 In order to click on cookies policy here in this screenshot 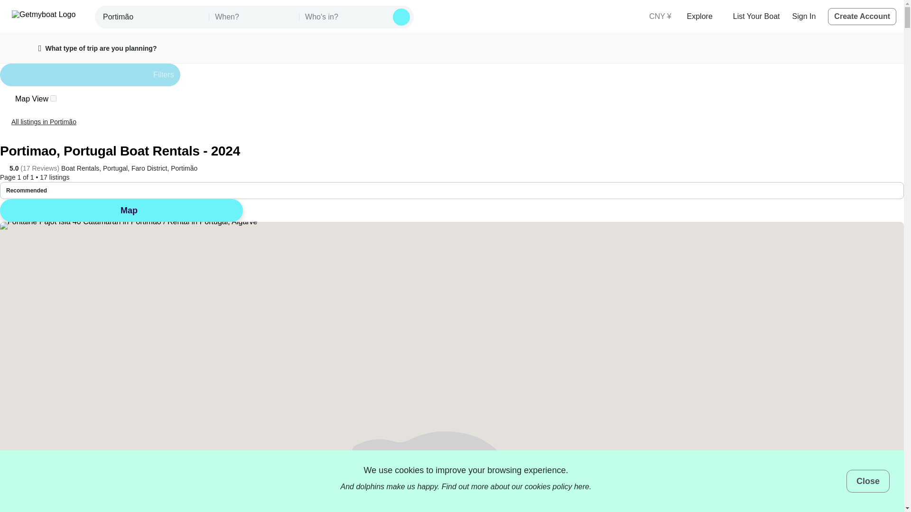, I will do `click(557, 486)`.